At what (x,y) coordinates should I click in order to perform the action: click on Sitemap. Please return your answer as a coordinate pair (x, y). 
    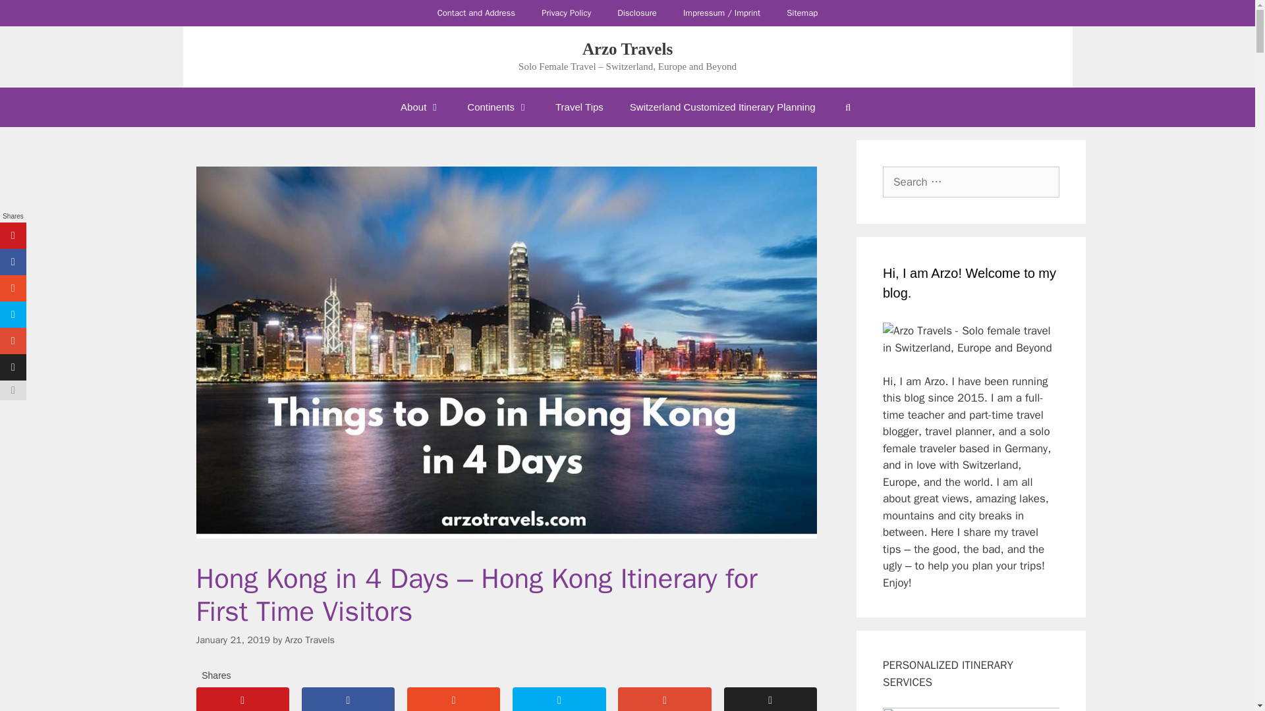
    Looking at the image, I should click on (802, 13).